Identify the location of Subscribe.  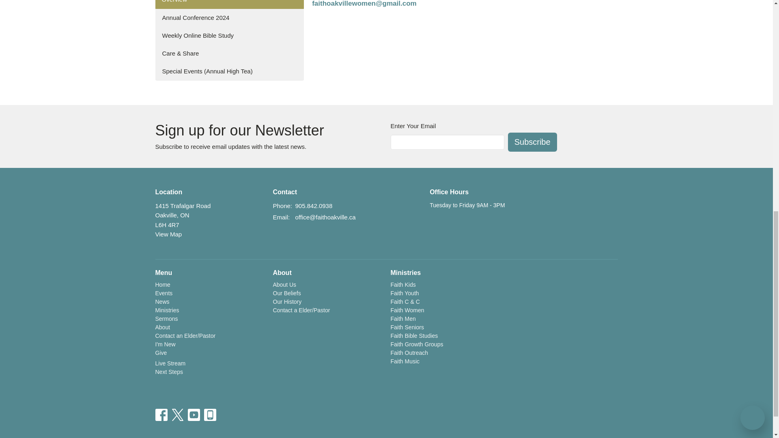
(532, 142).